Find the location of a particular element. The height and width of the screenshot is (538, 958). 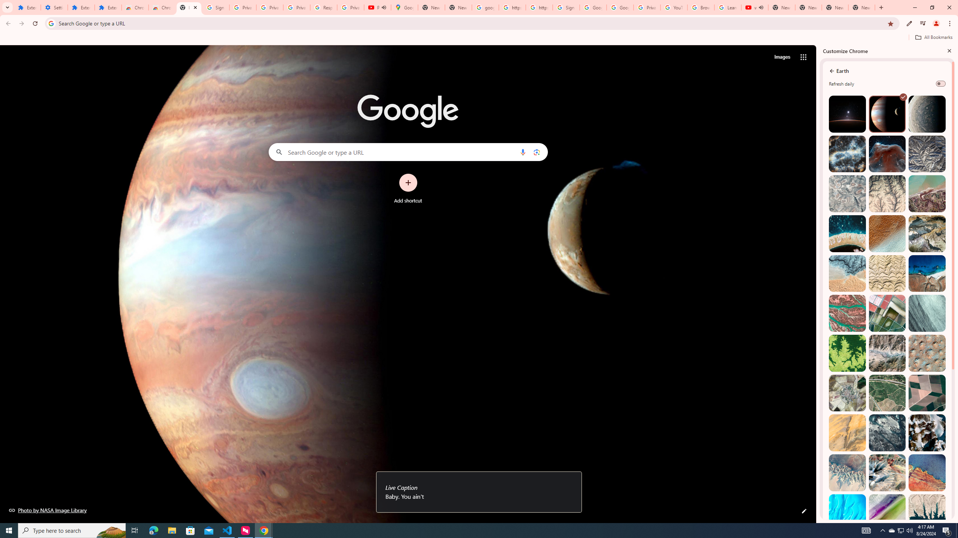

New Tab is located at coordinates (861, 7).